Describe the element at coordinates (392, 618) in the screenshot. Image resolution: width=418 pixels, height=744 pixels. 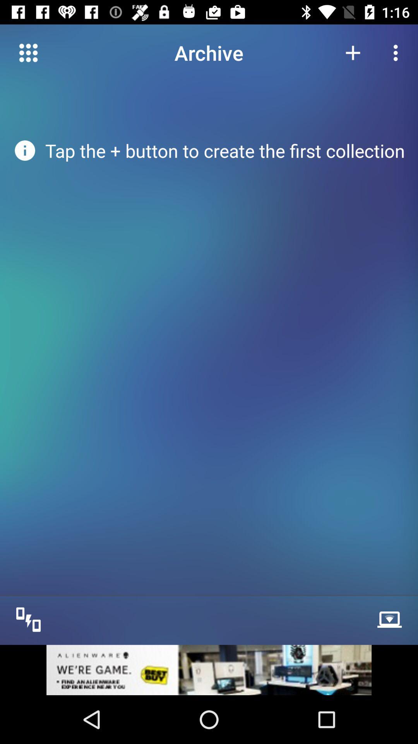
I see `see more option` at that location.